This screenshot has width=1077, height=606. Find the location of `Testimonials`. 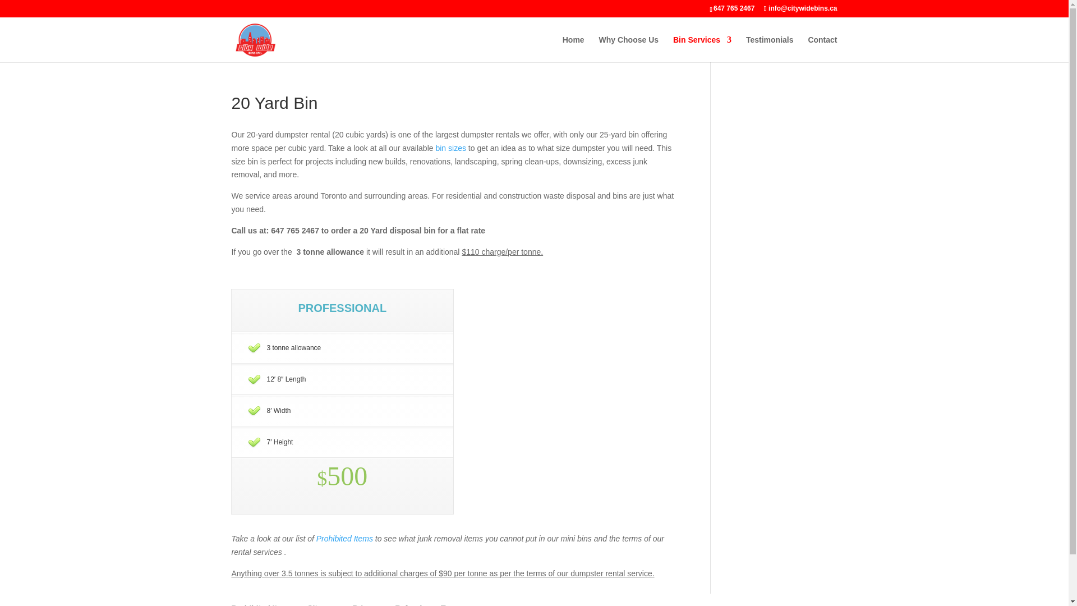

Testimonials is located at coordinates (770, 49).